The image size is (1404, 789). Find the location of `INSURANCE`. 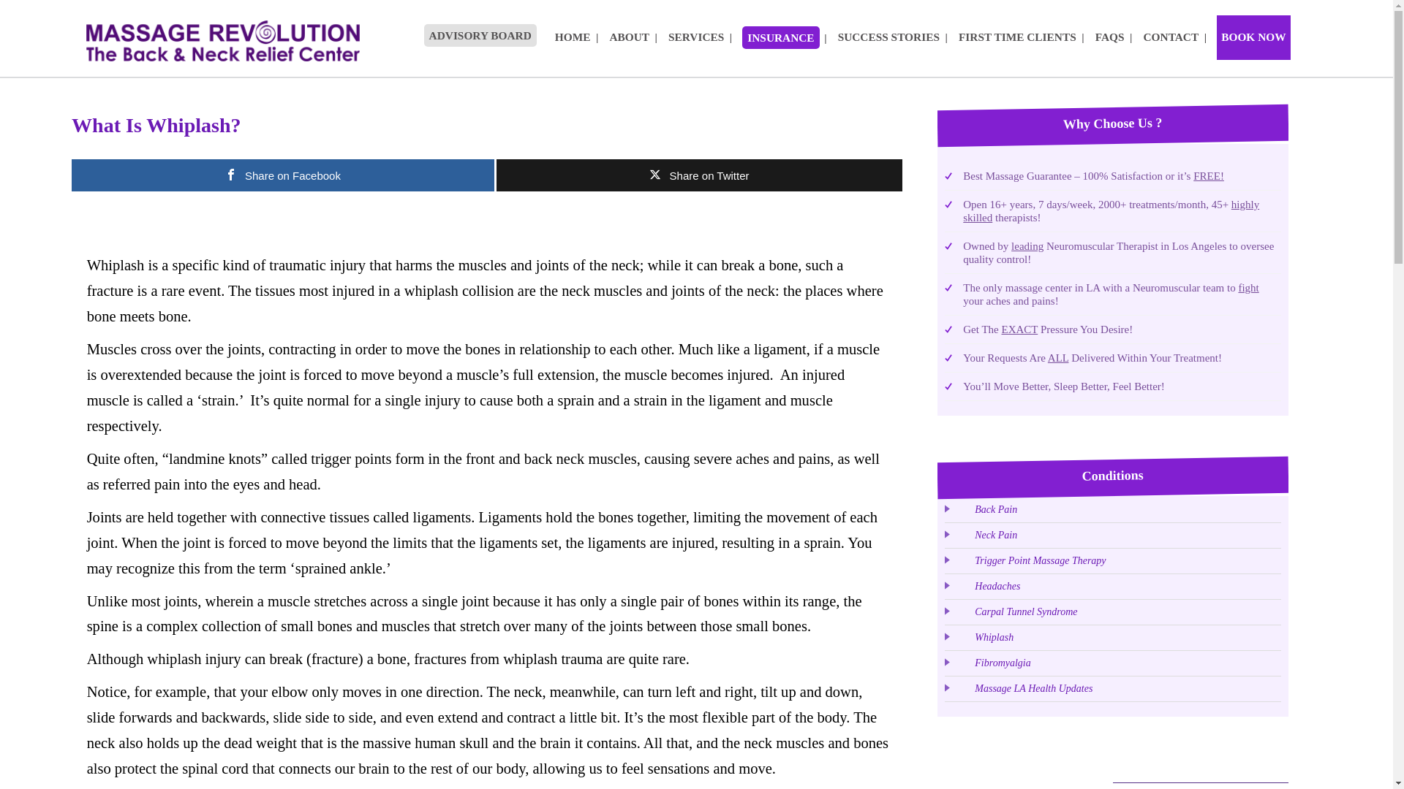

INSURANCE is located at coordinates (780, 37).